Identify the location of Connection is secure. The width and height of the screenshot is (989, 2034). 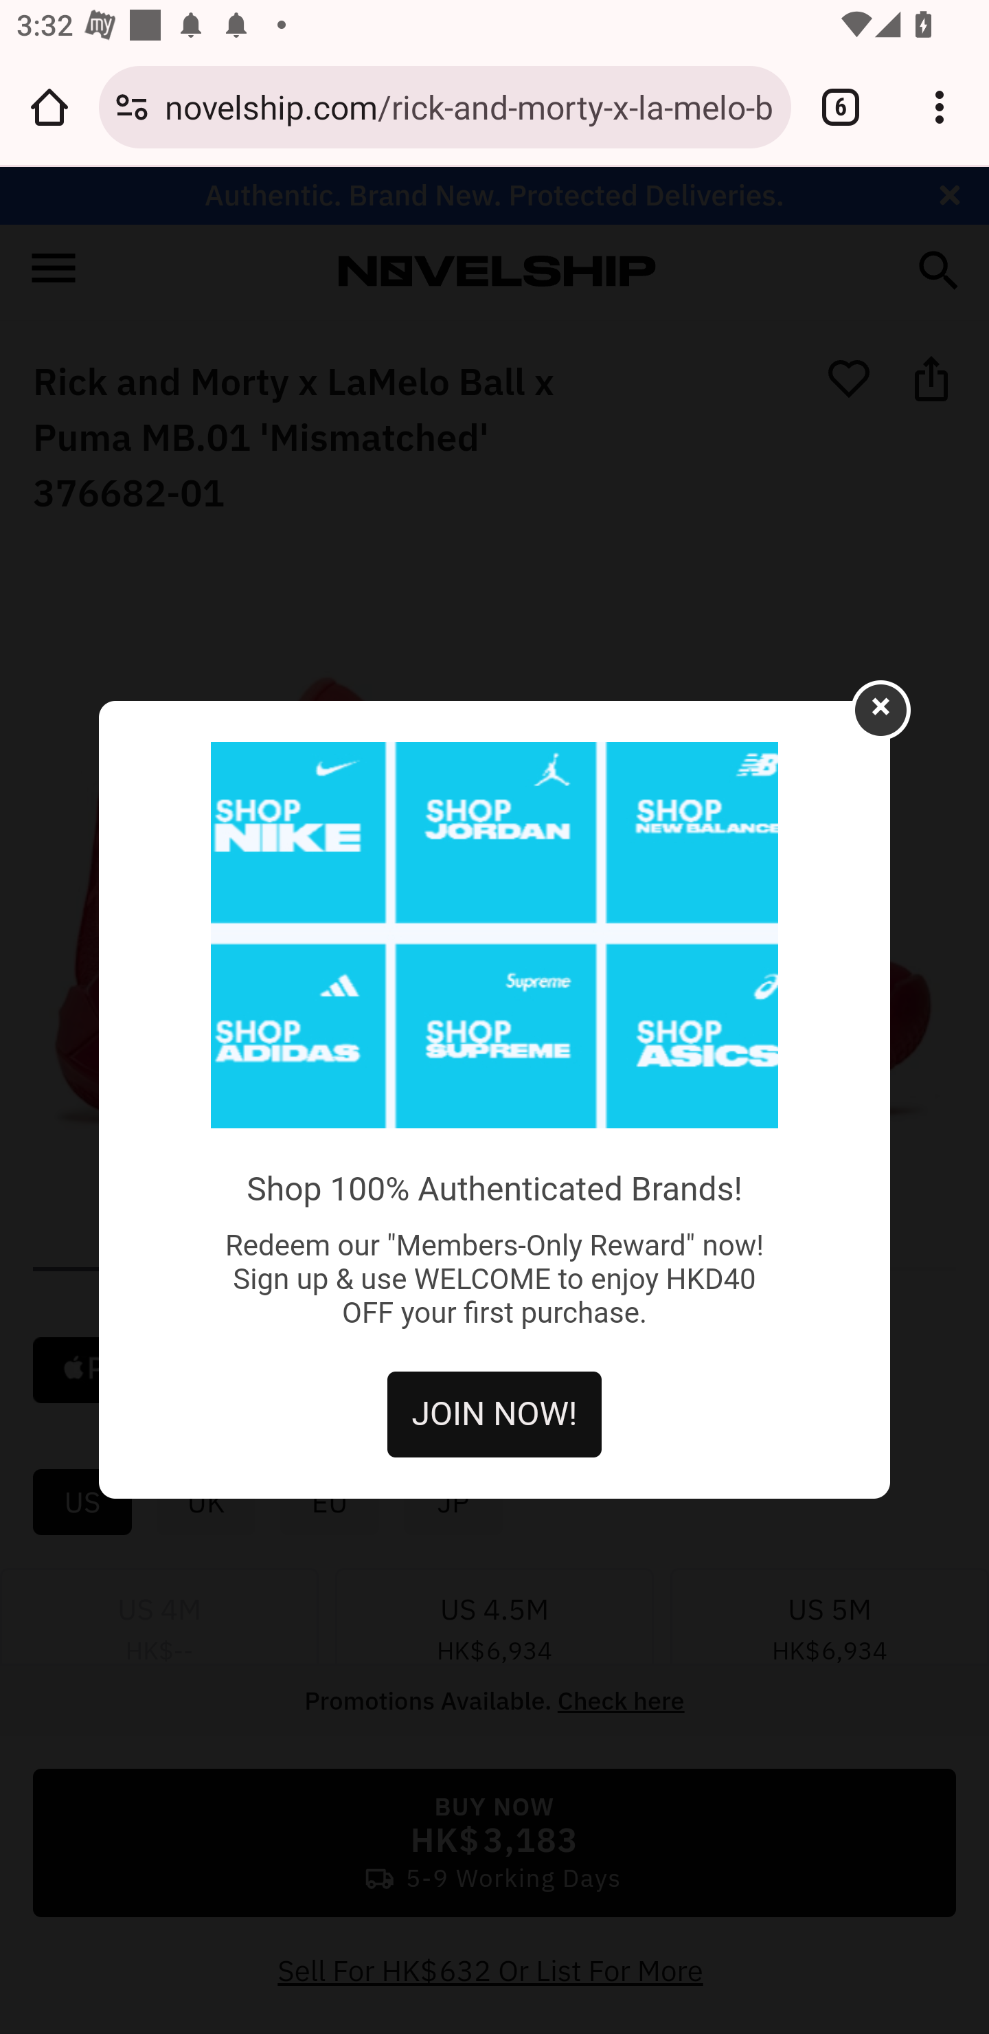
(132, 107).